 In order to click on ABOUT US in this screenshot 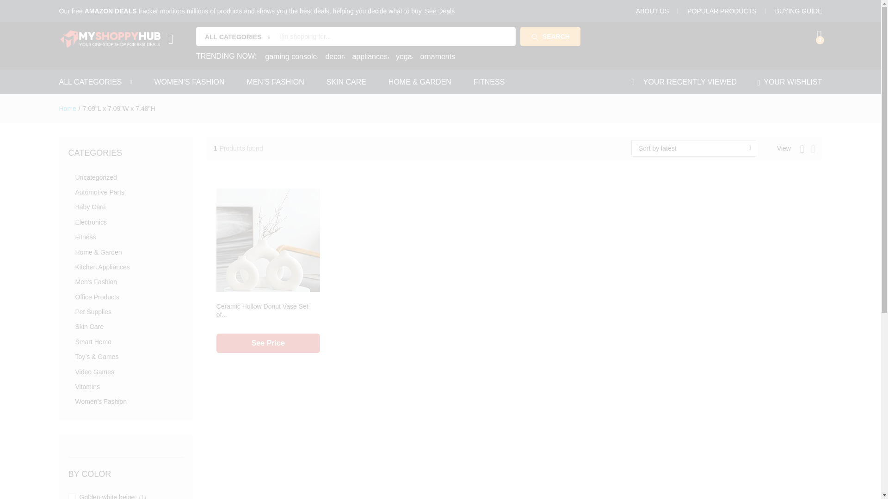, I will do `click(652, 11)`.